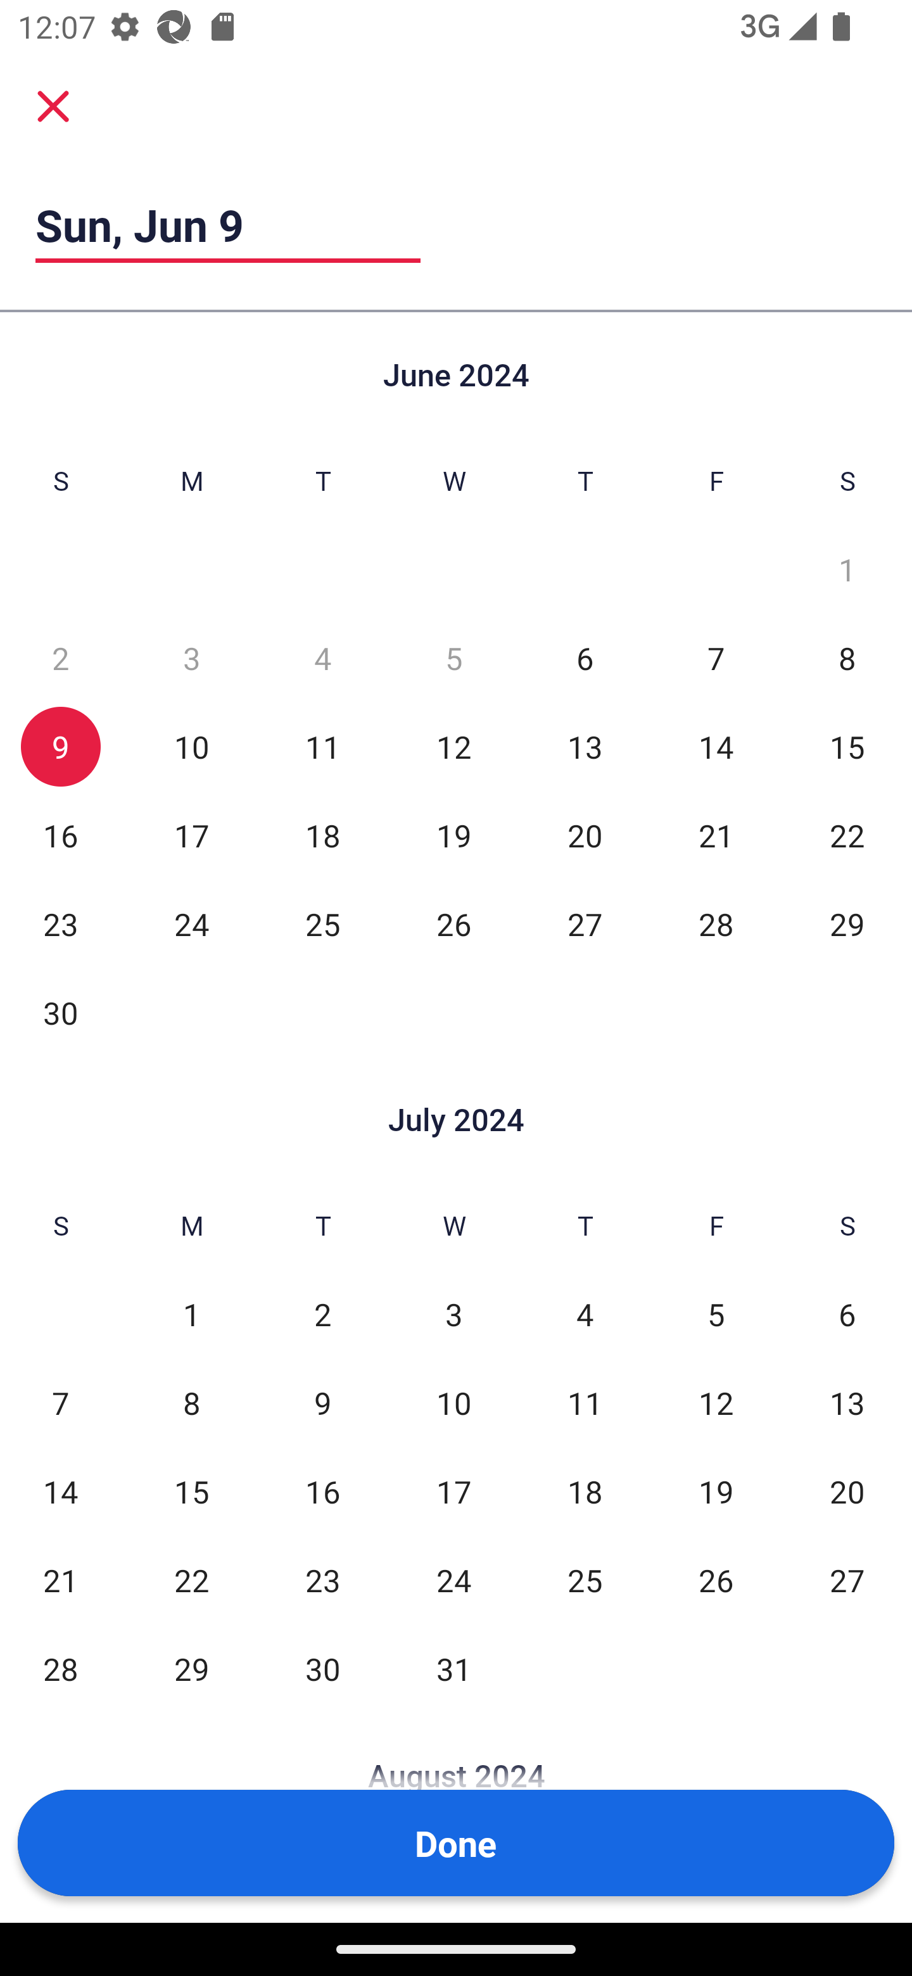  What do you see at coordinates (453, 1580) in the screenshot?
I see `24 Wed, Jul 24, Not Selected` at bounding box center [453, 1580].